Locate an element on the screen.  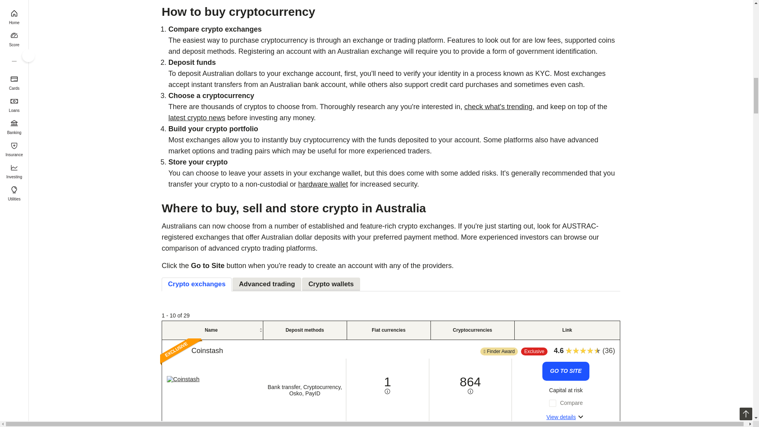
Read our review of this product is located at coordinates (207, 350).